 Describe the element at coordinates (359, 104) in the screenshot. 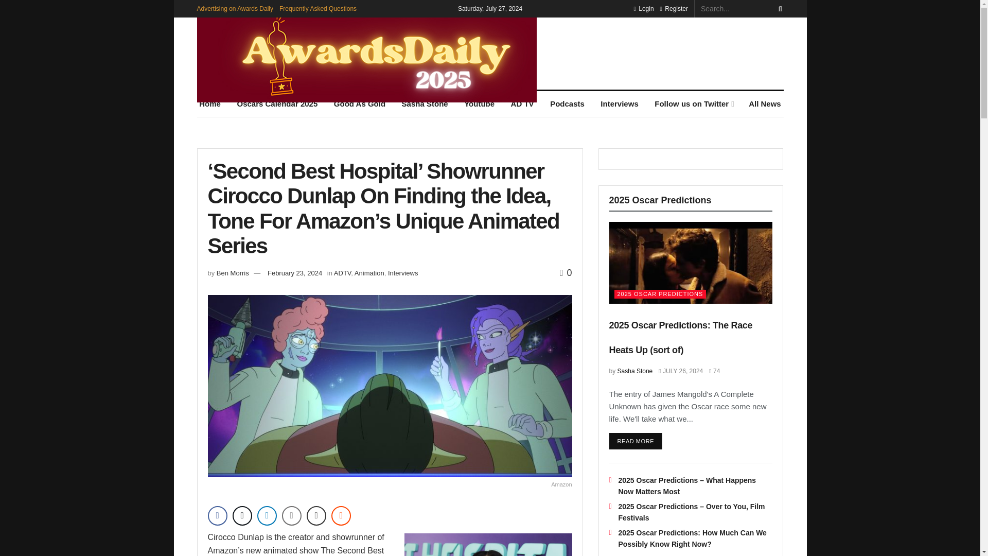

I see `Good As Gold` at that location.